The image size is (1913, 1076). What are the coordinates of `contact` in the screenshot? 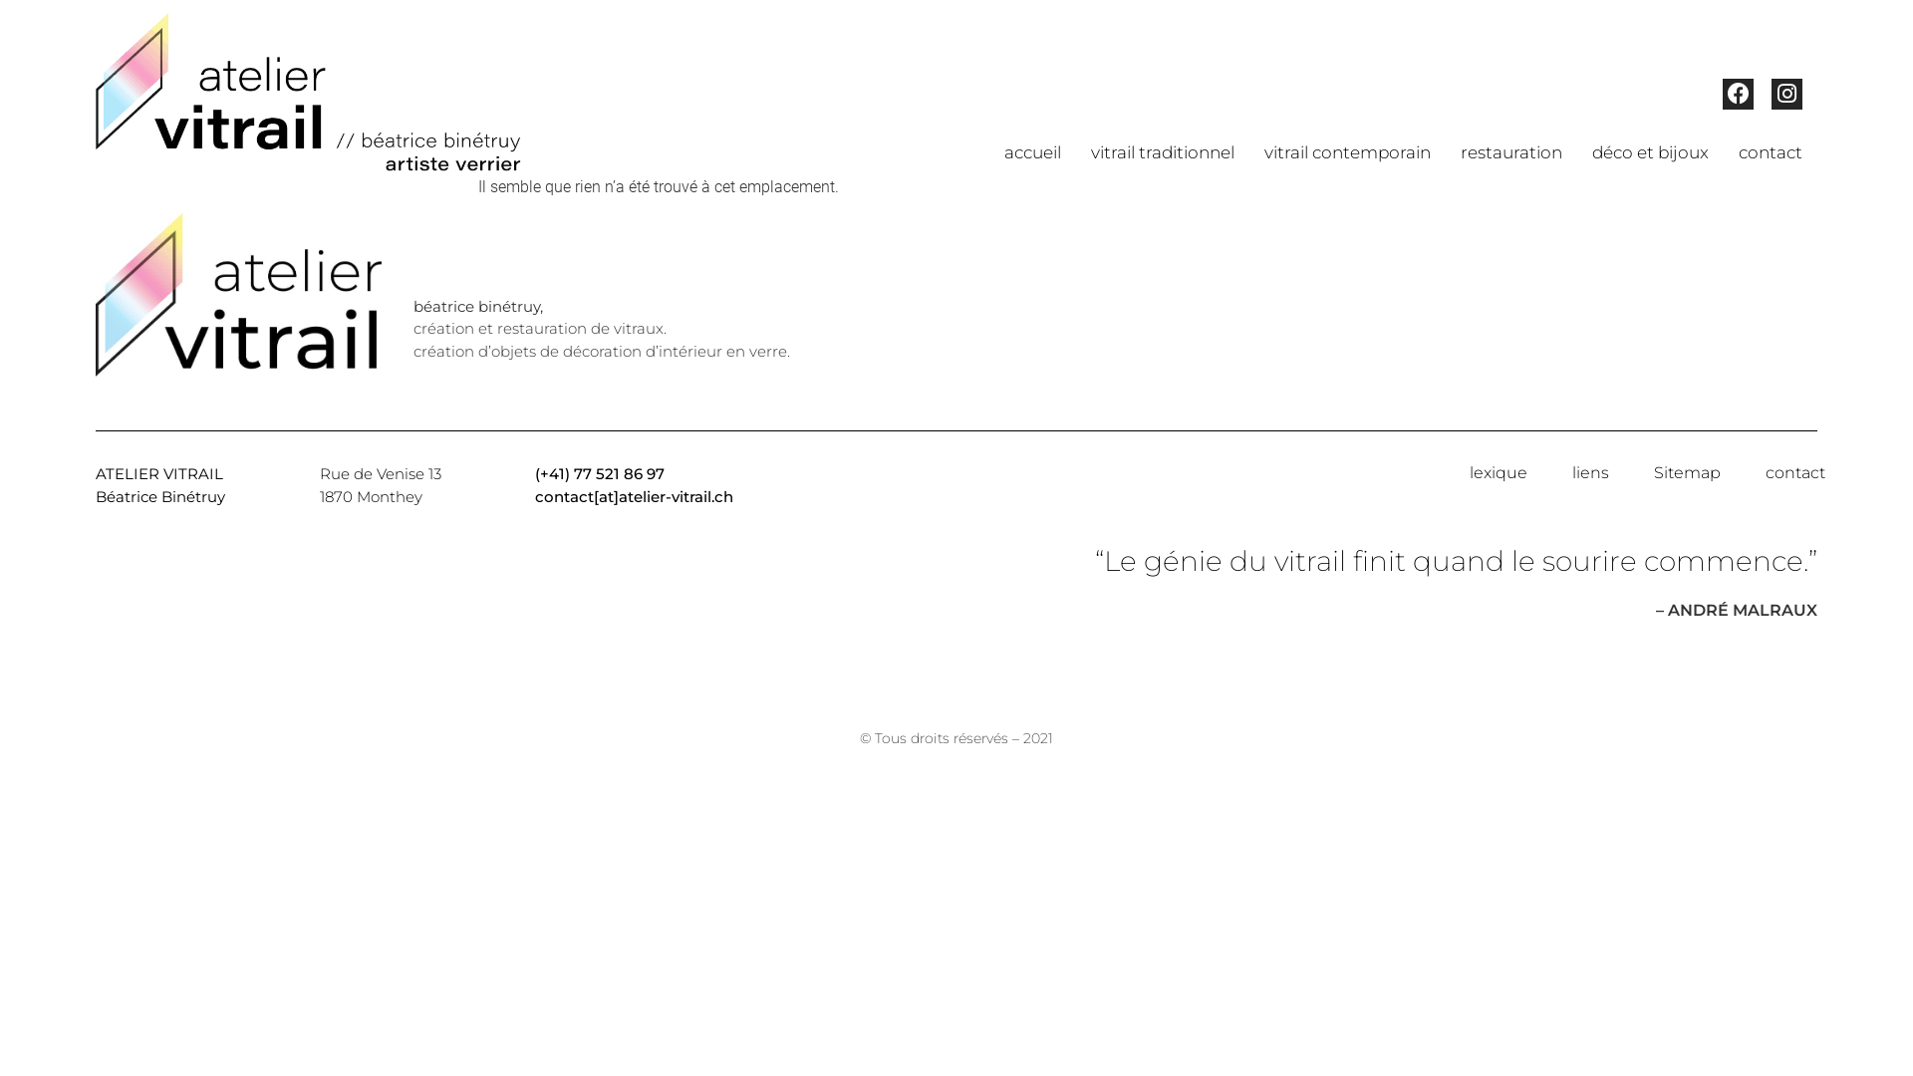 It's located at (1771, 152).